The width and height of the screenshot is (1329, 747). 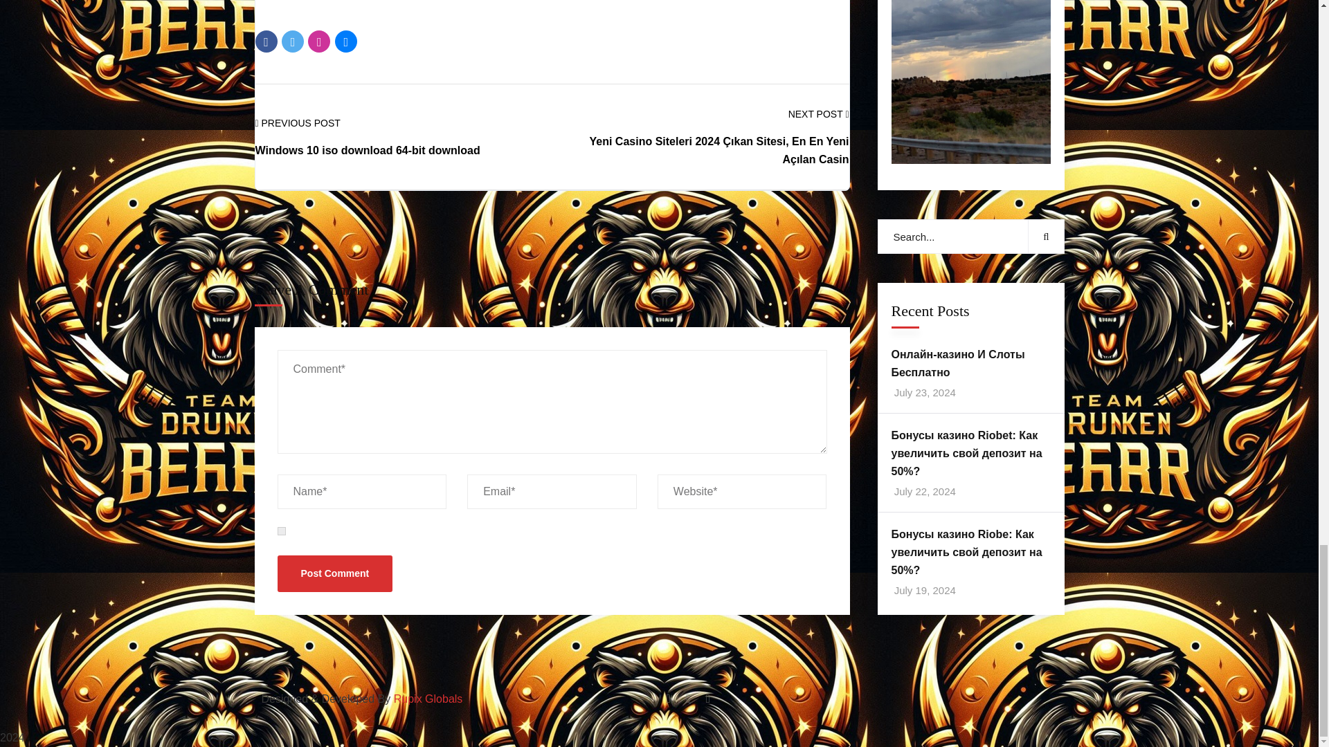 I want to click on NEXT POST, so click(x=818, y=115).